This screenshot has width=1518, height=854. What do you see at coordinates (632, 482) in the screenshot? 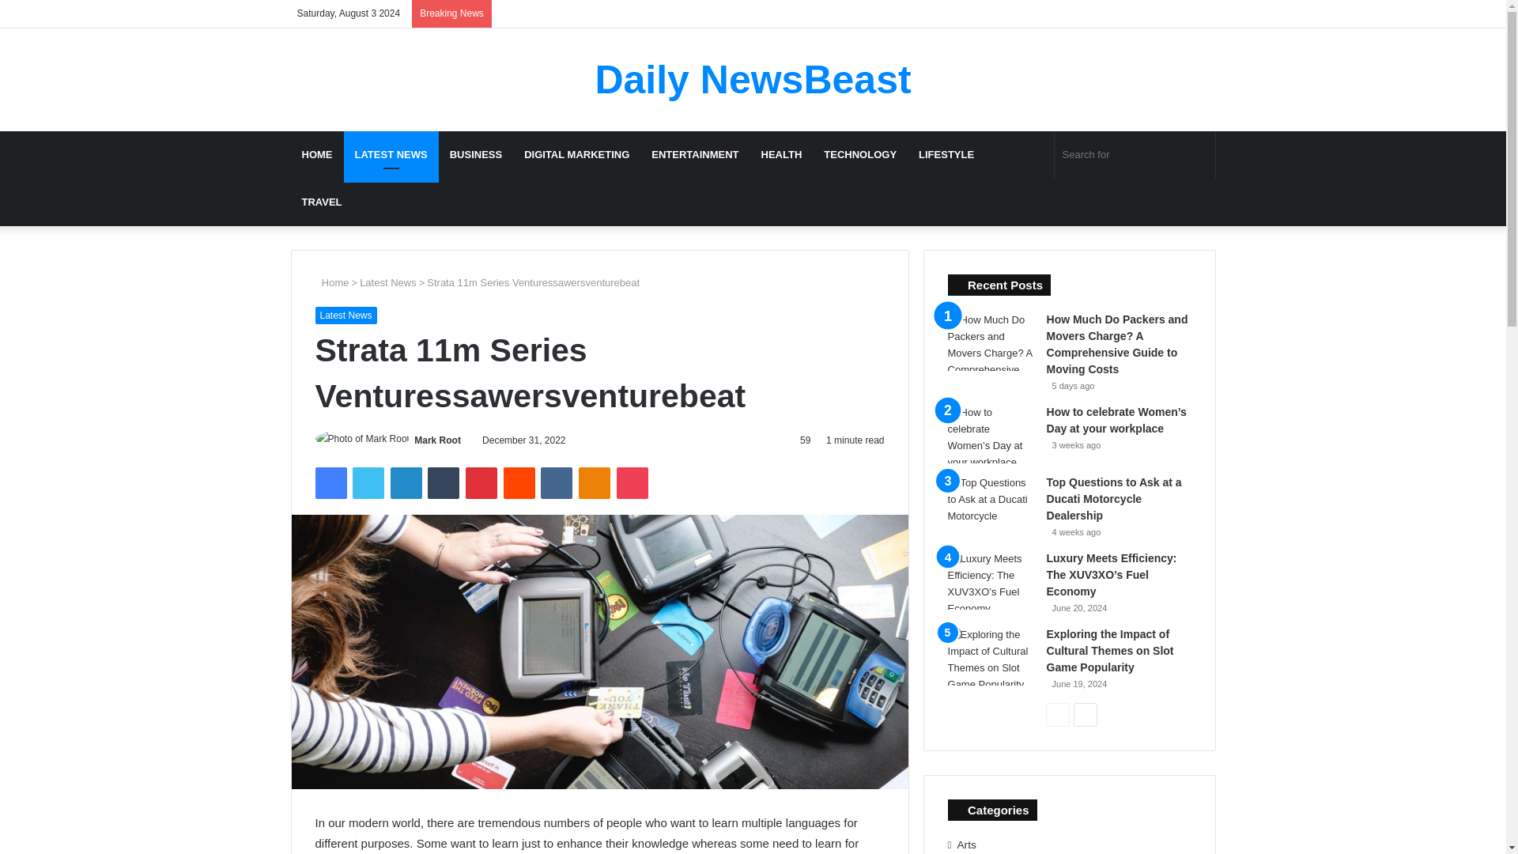
I see `Pocket` at bounding box center [632, 482].